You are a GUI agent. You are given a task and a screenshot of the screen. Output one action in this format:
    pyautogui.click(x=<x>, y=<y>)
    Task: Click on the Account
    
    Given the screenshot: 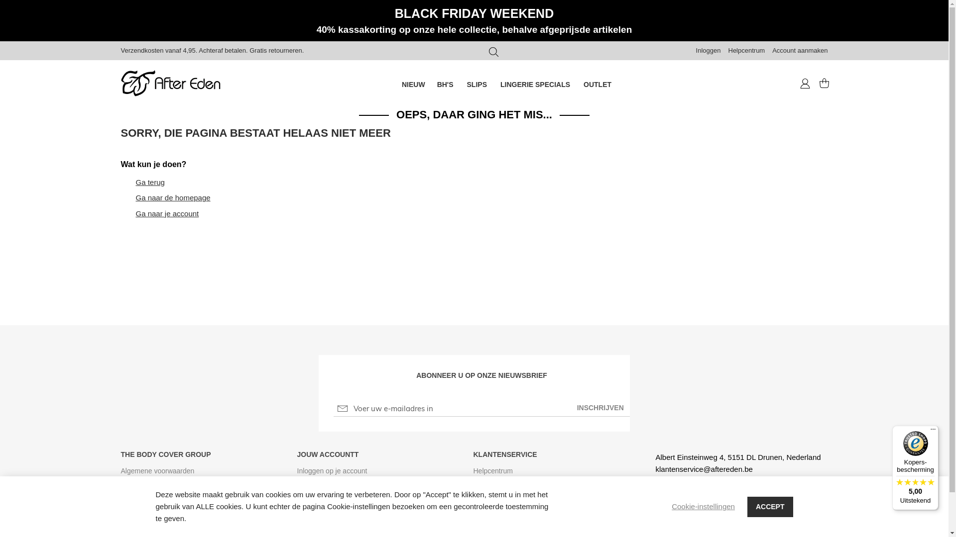 What is the action you would take?
    pyautogui.click(x=805, y=85)
    